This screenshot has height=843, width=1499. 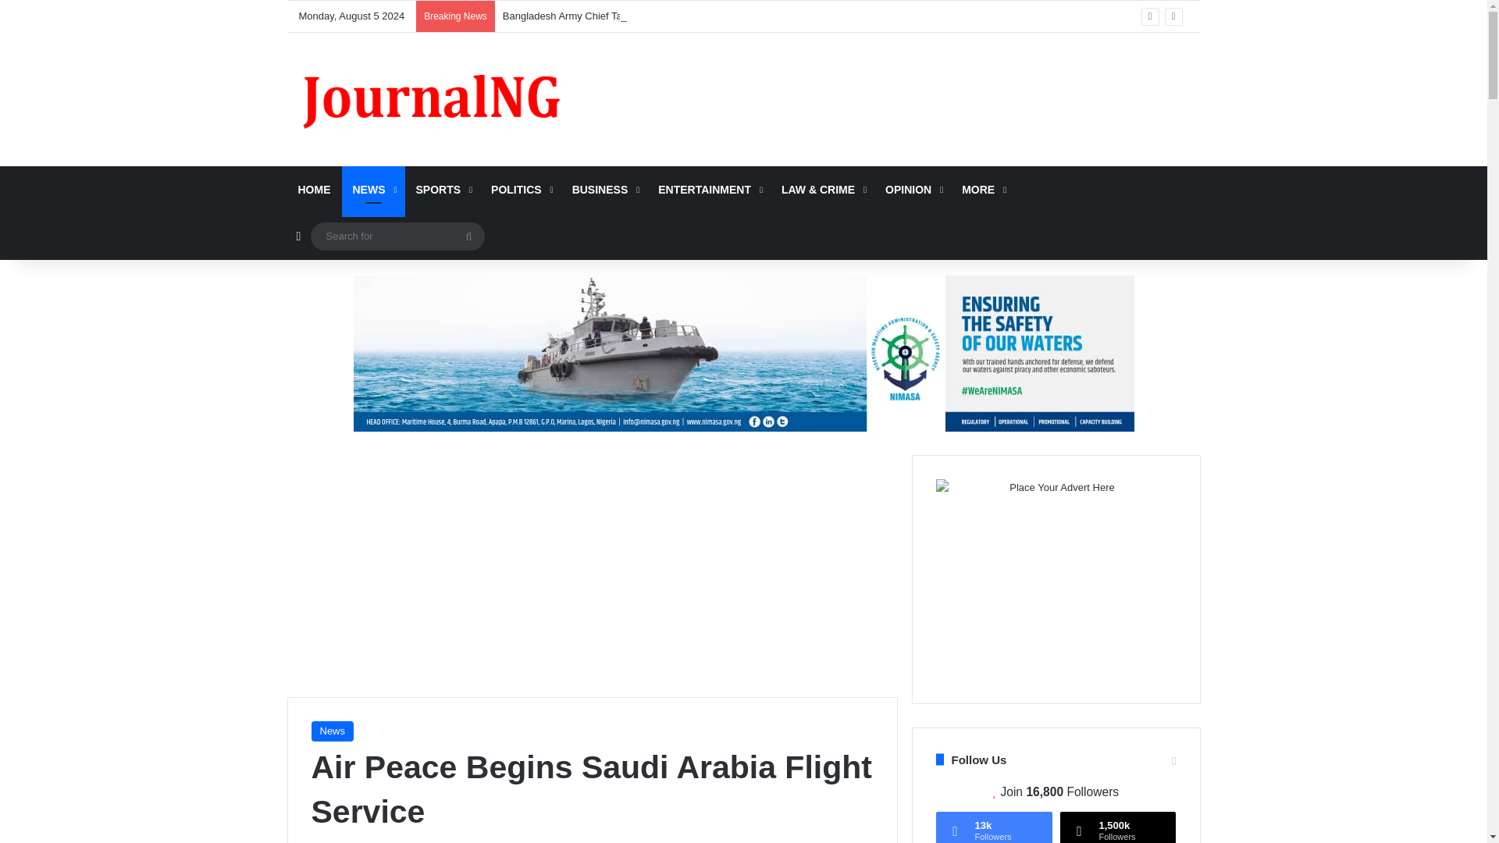 I want to click on POLITICS, so click(x=520, y=189).